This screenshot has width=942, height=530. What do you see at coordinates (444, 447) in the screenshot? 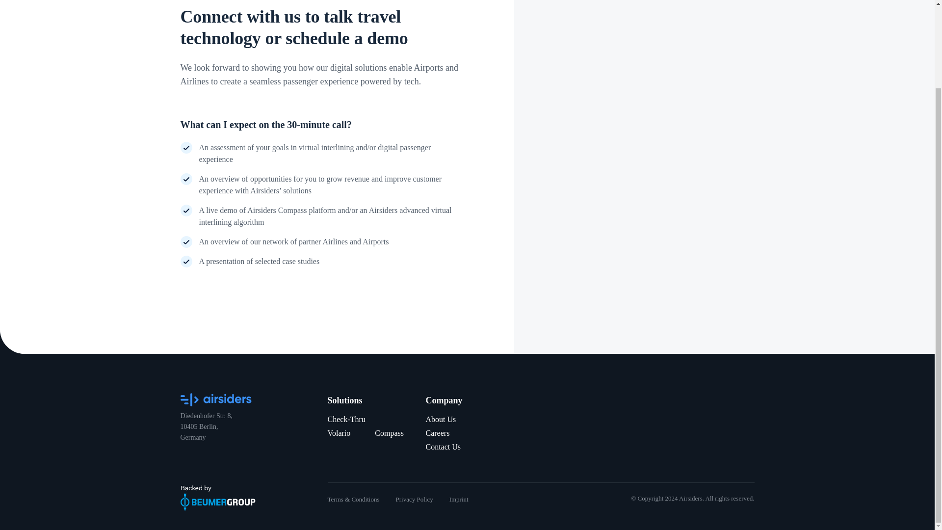
I see `Contact Us` at bounding box center [444, 447].